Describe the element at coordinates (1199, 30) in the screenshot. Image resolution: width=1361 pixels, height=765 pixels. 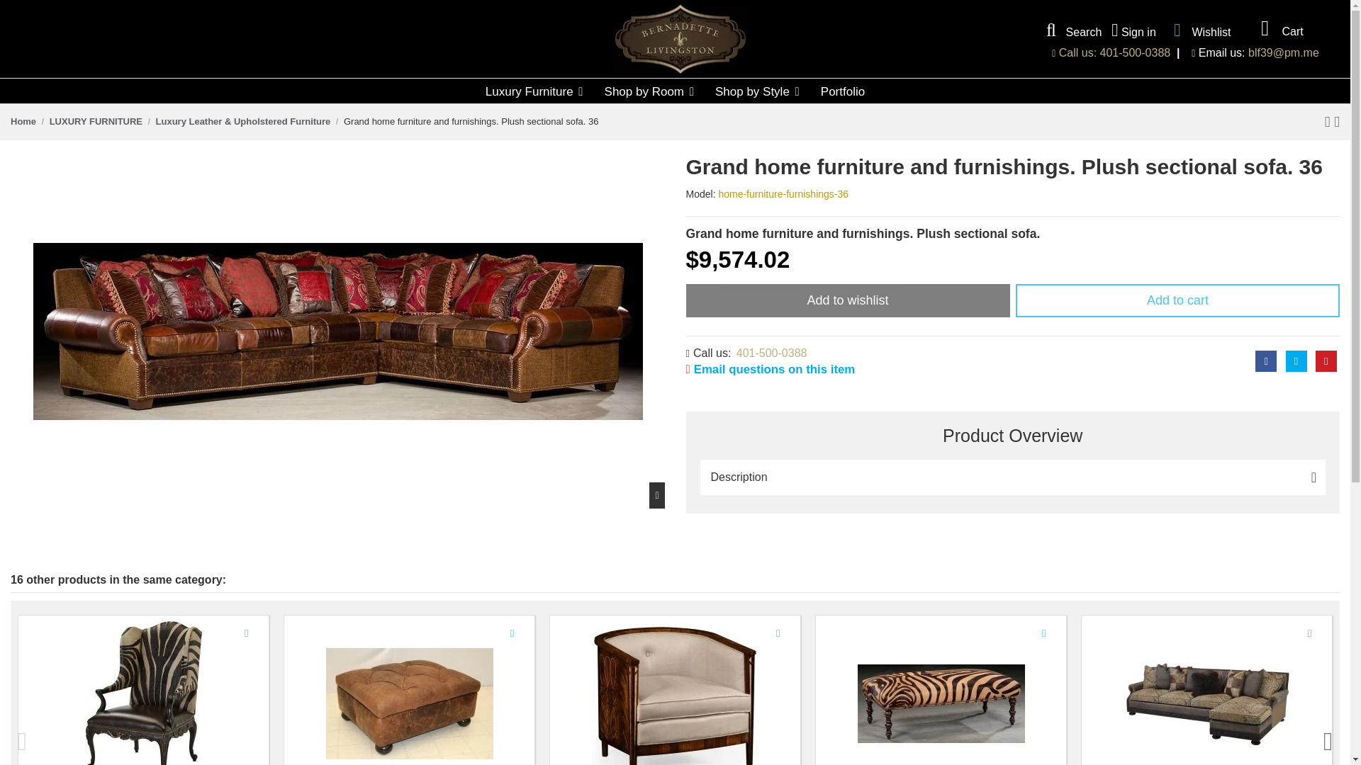
I see `Wishlist` at that location.